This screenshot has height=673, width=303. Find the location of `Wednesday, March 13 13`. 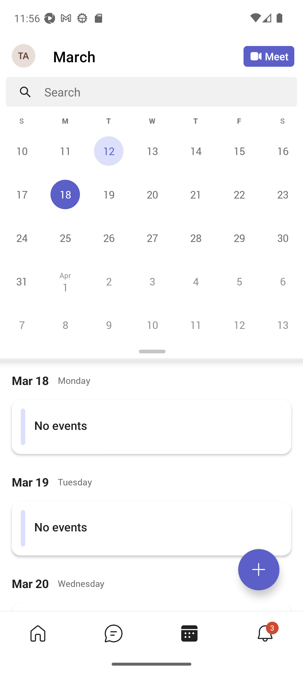

Wednesday, March 13 13 is located at coordinates (152, 151).